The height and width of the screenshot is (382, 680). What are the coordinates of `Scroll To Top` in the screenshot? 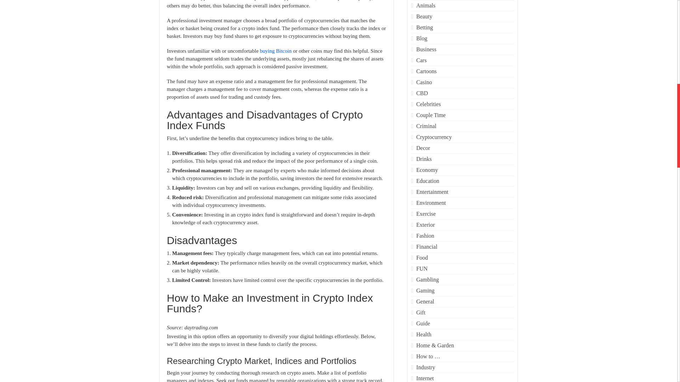 It's located at (667, 28).